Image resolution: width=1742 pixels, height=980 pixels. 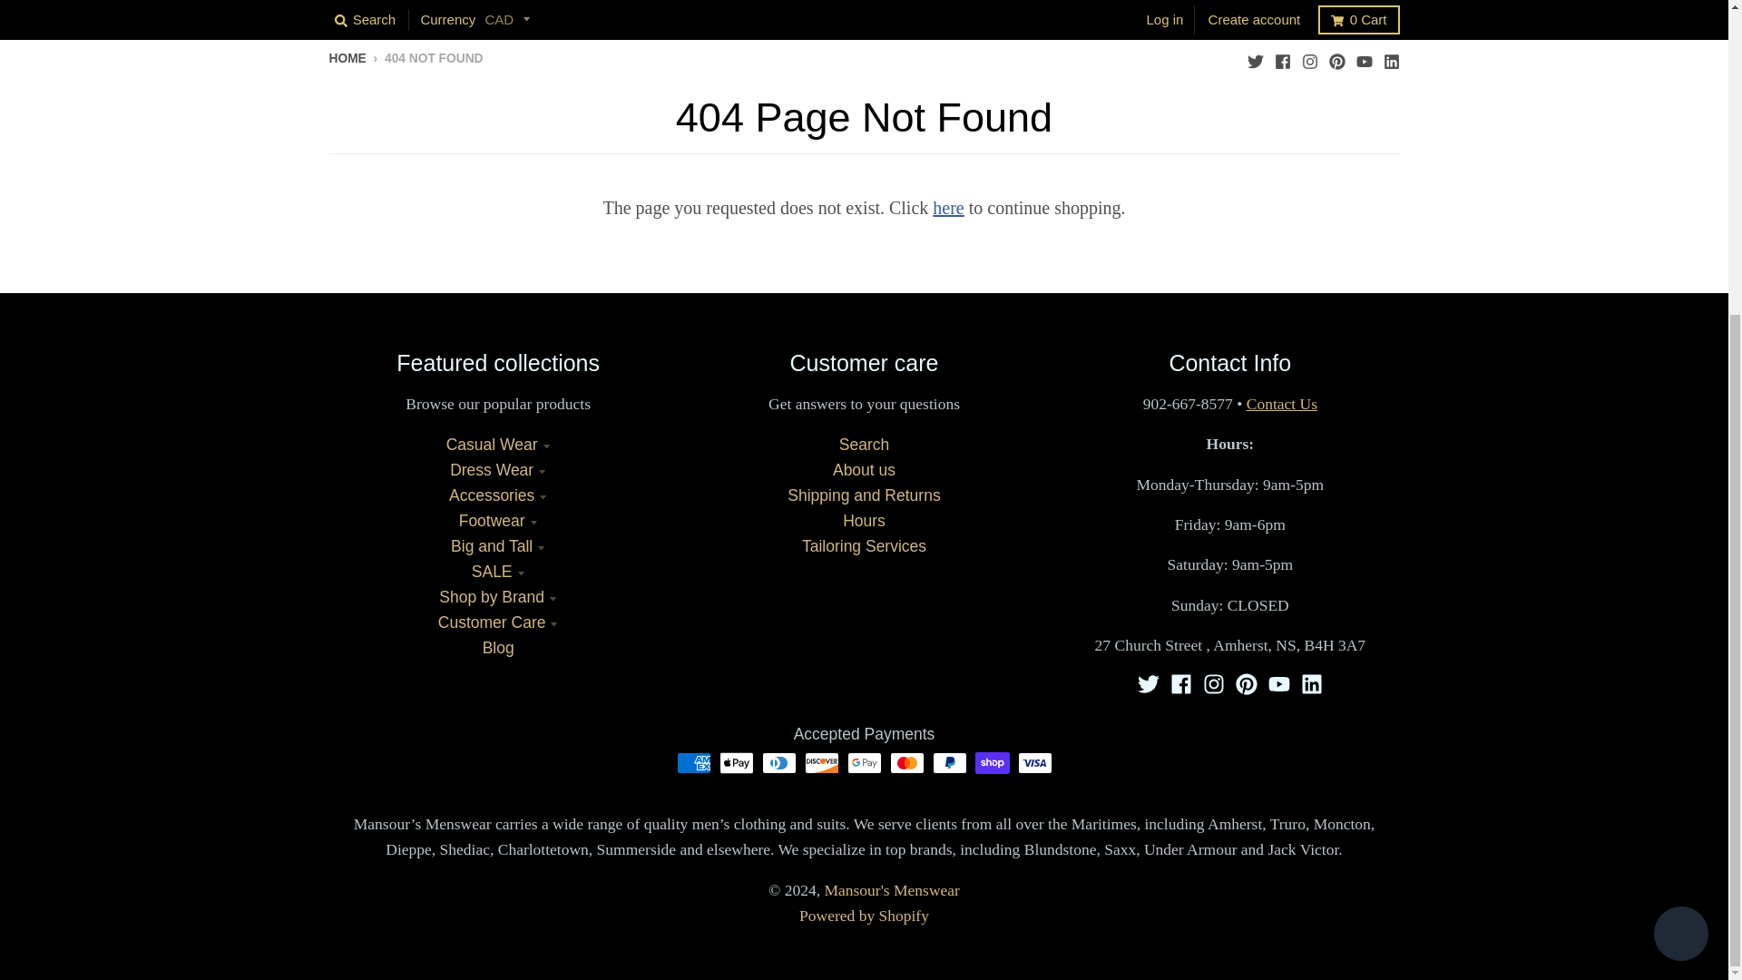 I want to click on Facebook - Mansour's Menswear, so click(x=1281, y=57).